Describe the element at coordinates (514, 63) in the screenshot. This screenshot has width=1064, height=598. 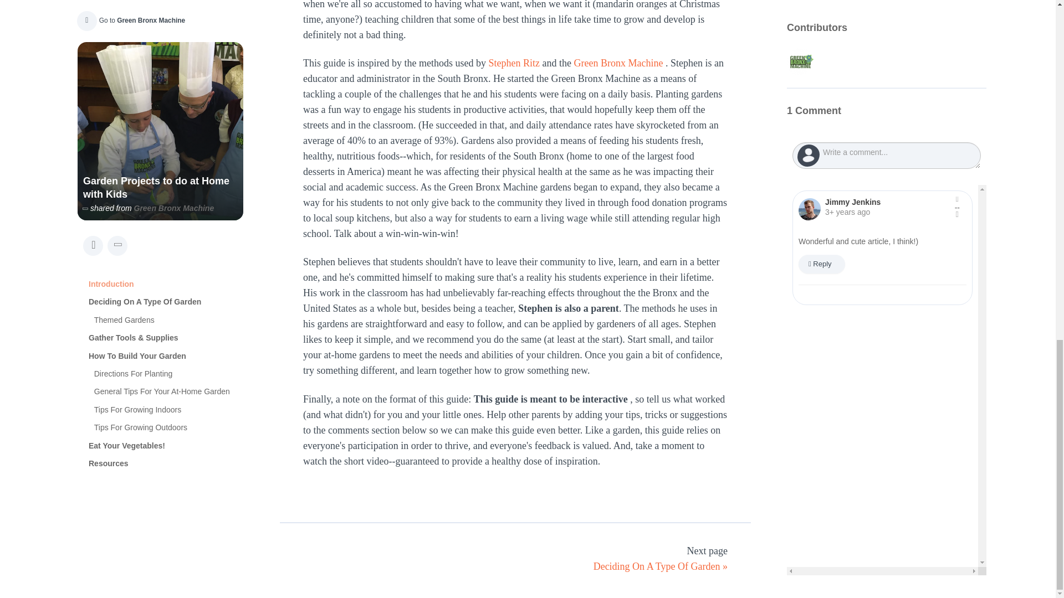
I see `Stephen Ritz` at that location.